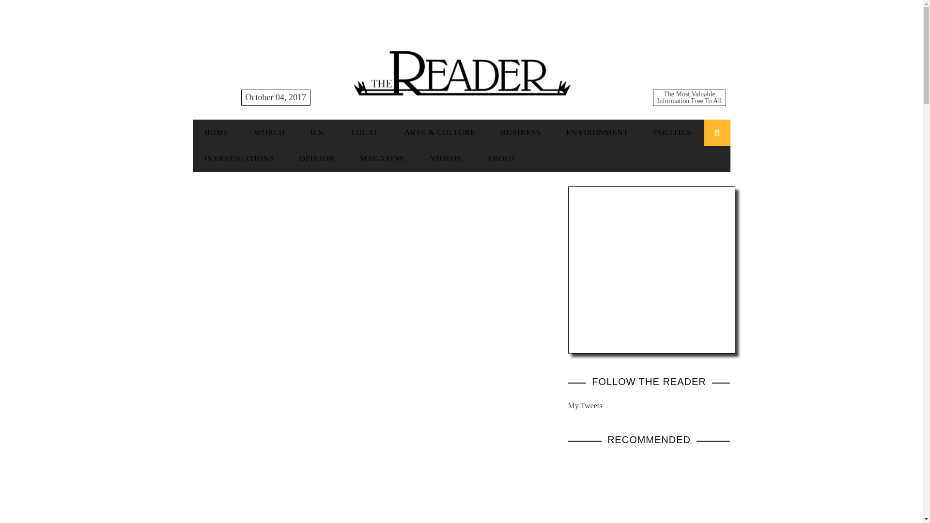  Describe the element at coordinates (269, 132) in the screenshot. I see `WORLD` at that location.